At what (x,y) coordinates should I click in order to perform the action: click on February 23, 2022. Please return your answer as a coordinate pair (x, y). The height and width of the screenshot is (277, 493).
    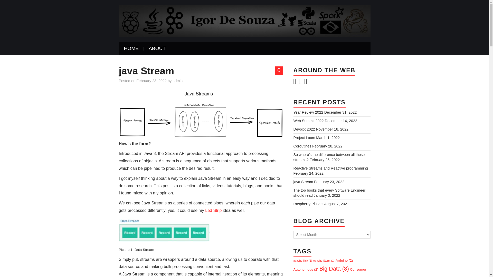
    Looking at the image, I should click on (151, 81).